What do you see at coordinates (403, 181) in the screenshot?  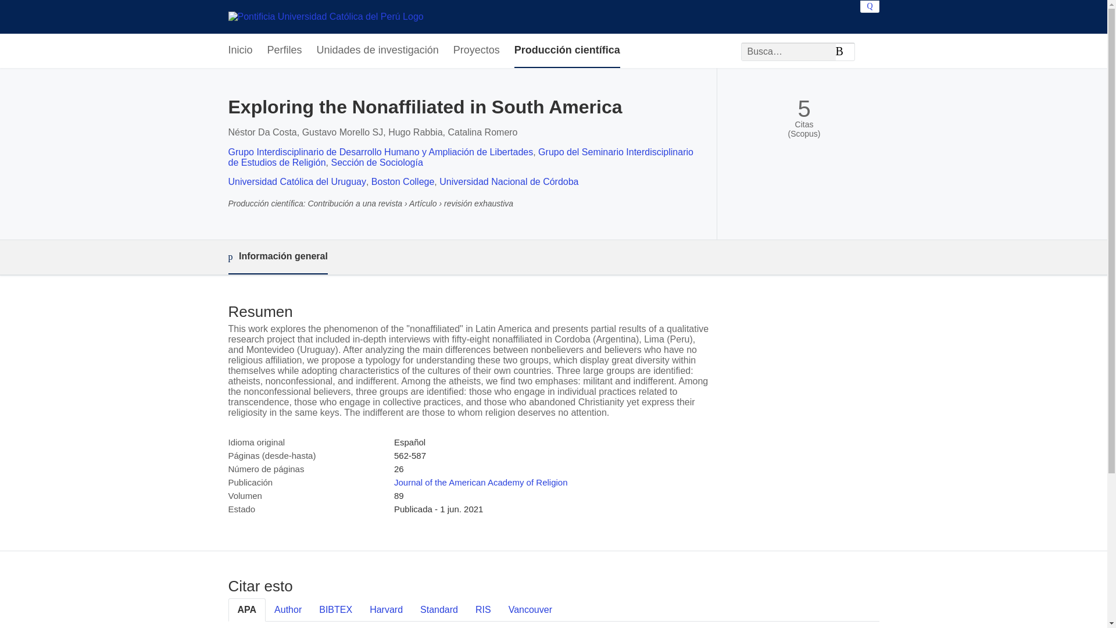 I see `Boston College` at bounding box center [403, 181].